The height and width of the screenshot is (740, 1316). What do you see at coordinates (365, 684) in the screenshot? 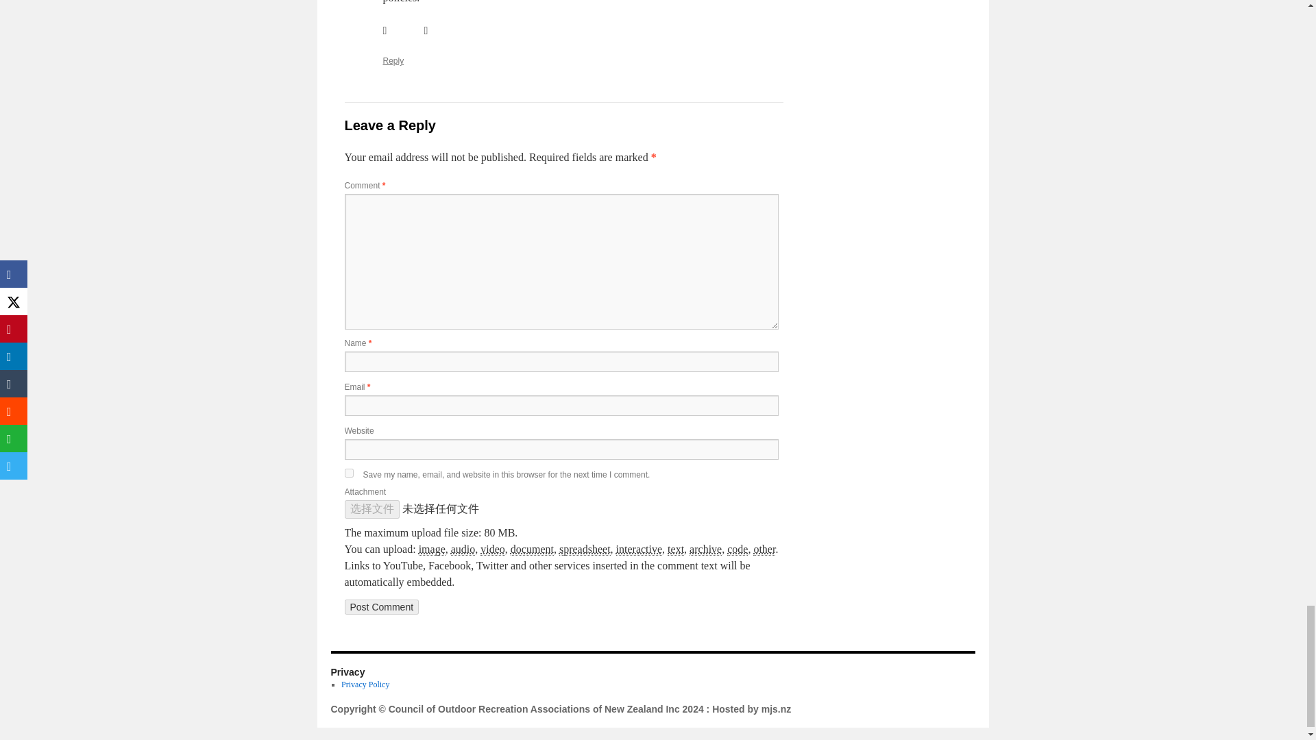
I see `Privacy Policy` at bounding box center [365, 684].